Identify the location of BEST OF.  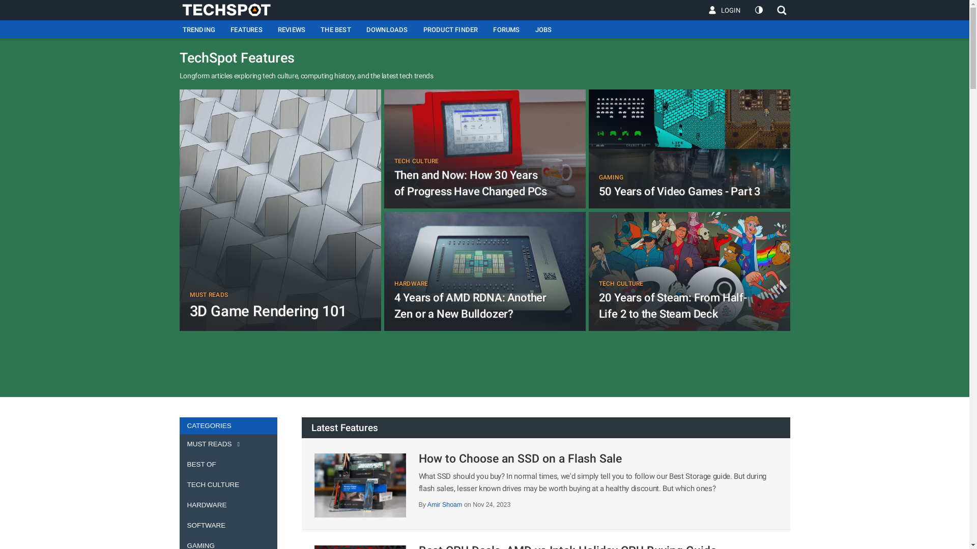
(228, 465).